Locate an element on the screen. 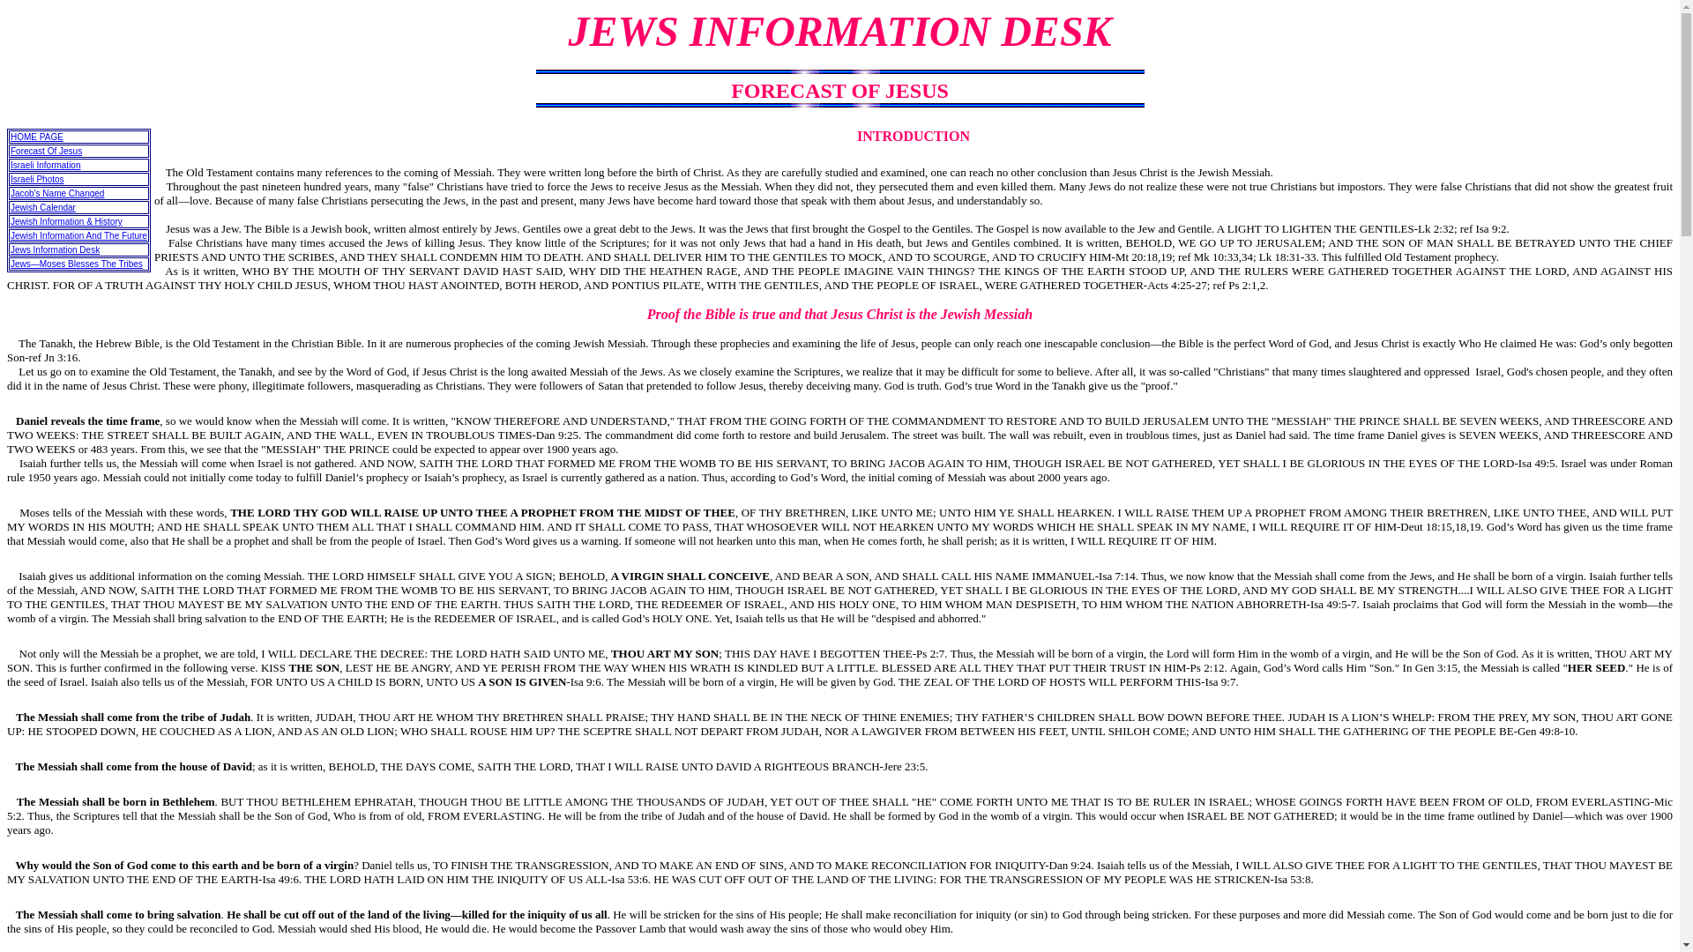 The height and width of the screenshot is (952, 1693). Jewish Calendar is located at coordinates (42, 207).